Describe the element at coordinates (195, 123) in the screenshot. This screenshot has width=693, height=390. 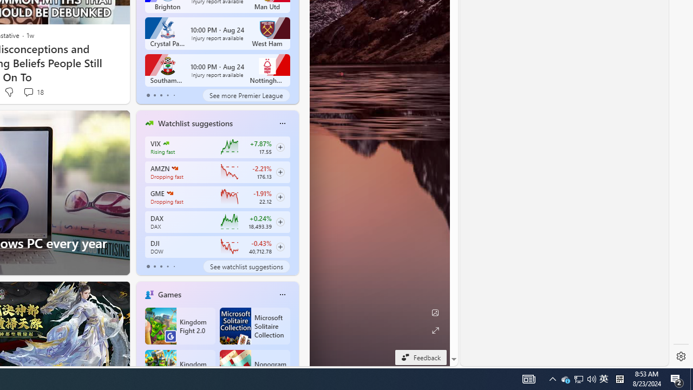
I see `Watchlist suggestions` at that location.